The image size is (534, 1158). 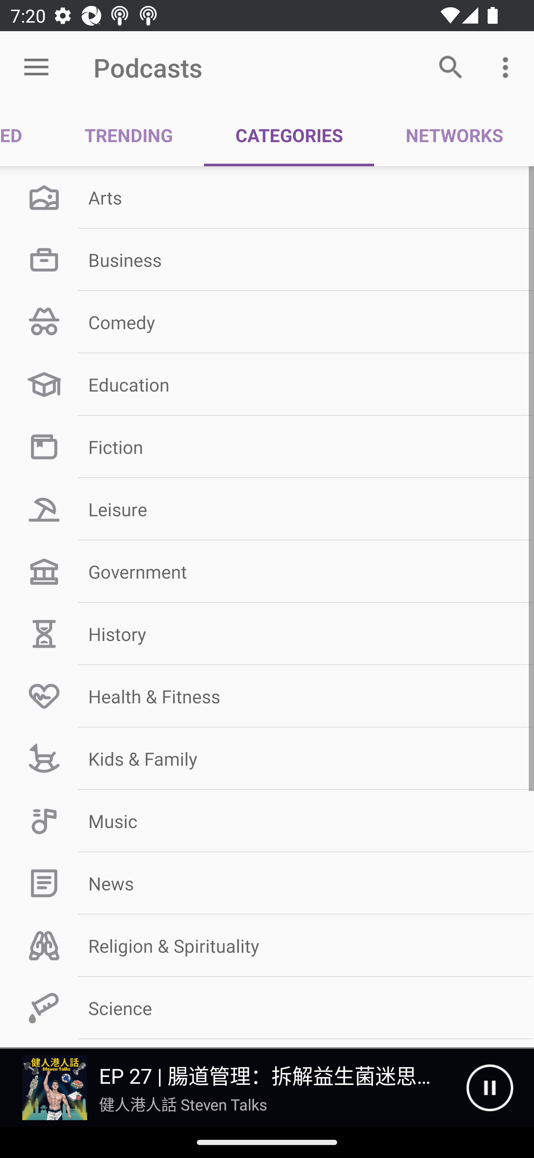 I want to click on Religion & Spirituality, so click(x=267, y=946).